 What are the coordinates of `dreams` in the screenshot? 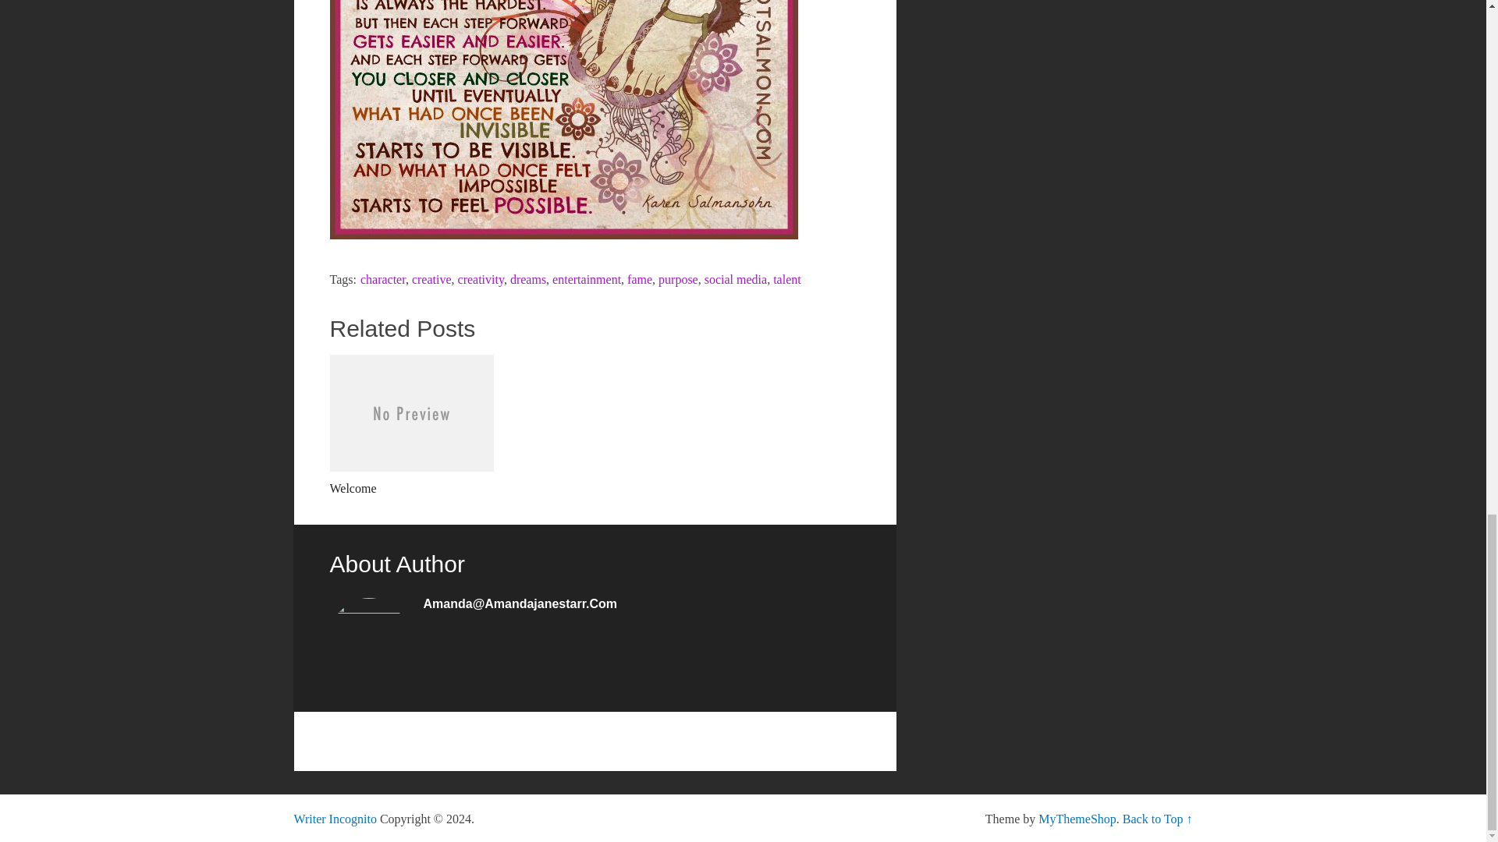 It's located at (528, 279).